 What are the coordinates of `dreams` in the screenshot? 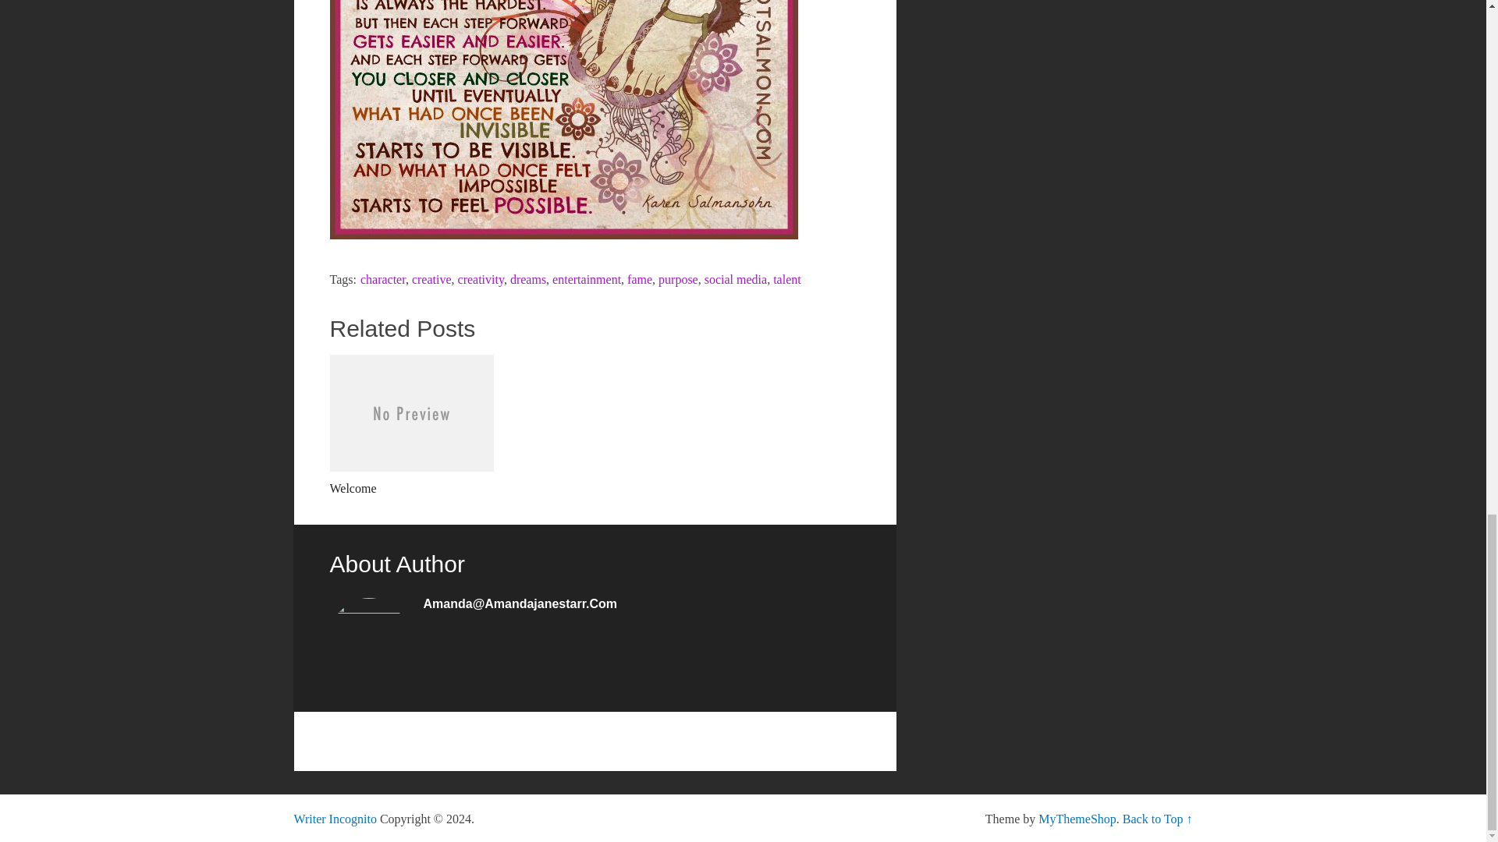 It's located at (528, 279).